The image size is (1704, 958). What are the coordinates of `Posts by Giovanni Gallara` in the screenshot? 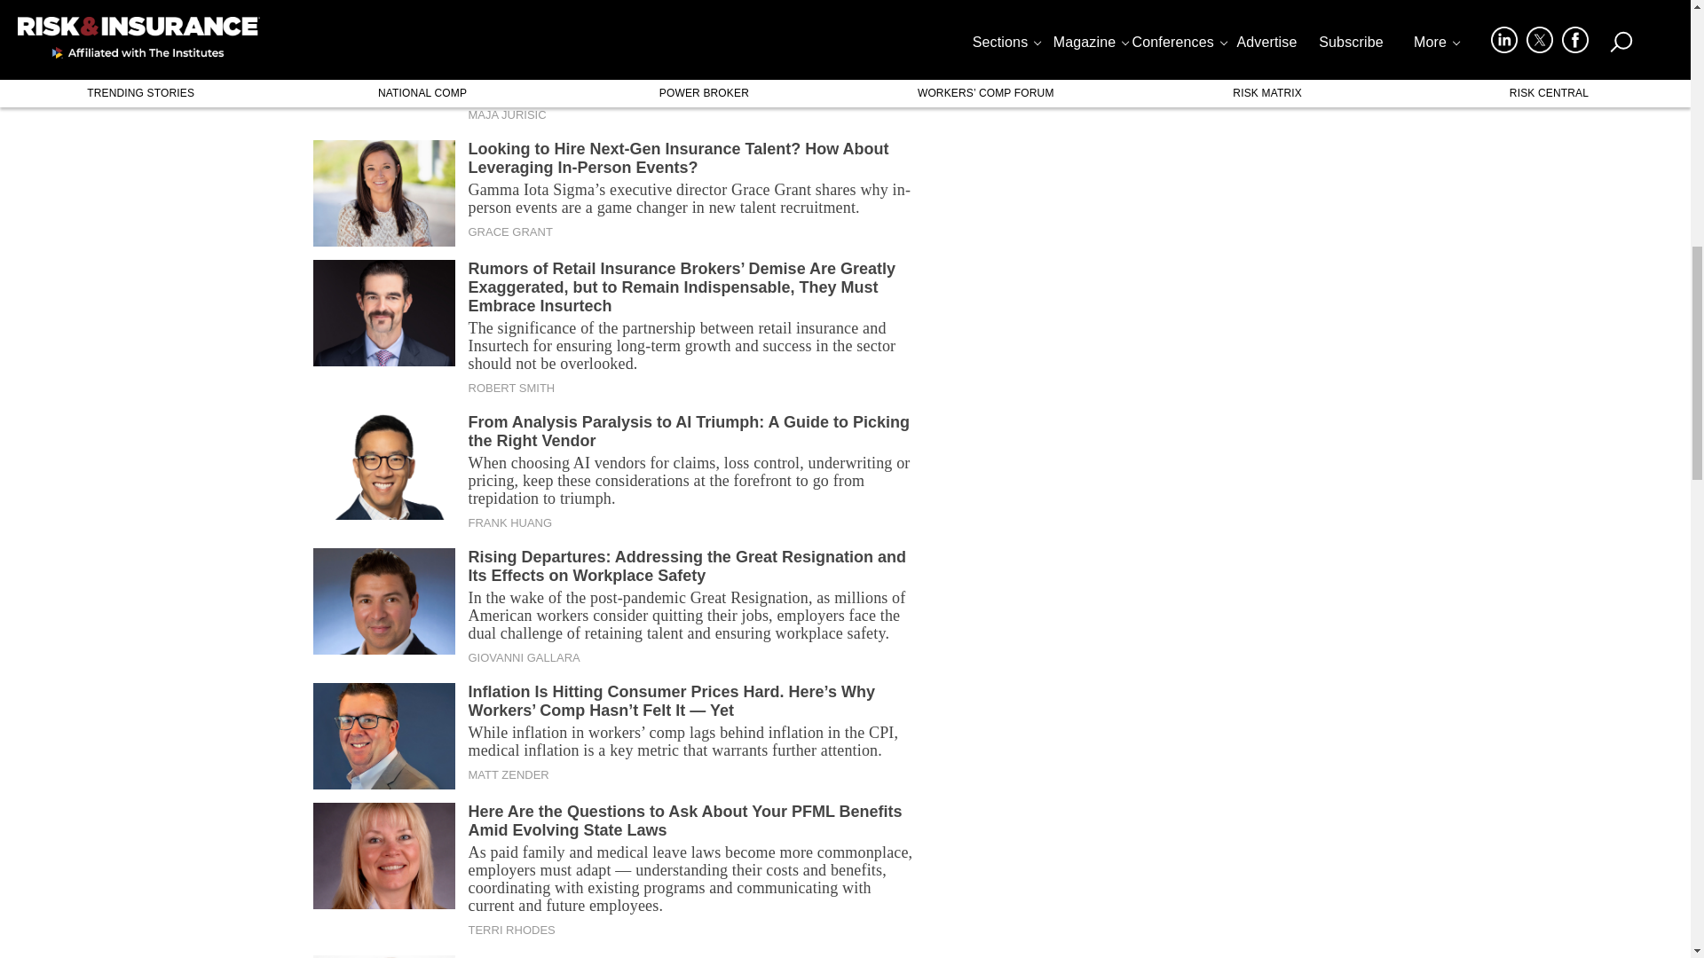 It's located at (525, 658).